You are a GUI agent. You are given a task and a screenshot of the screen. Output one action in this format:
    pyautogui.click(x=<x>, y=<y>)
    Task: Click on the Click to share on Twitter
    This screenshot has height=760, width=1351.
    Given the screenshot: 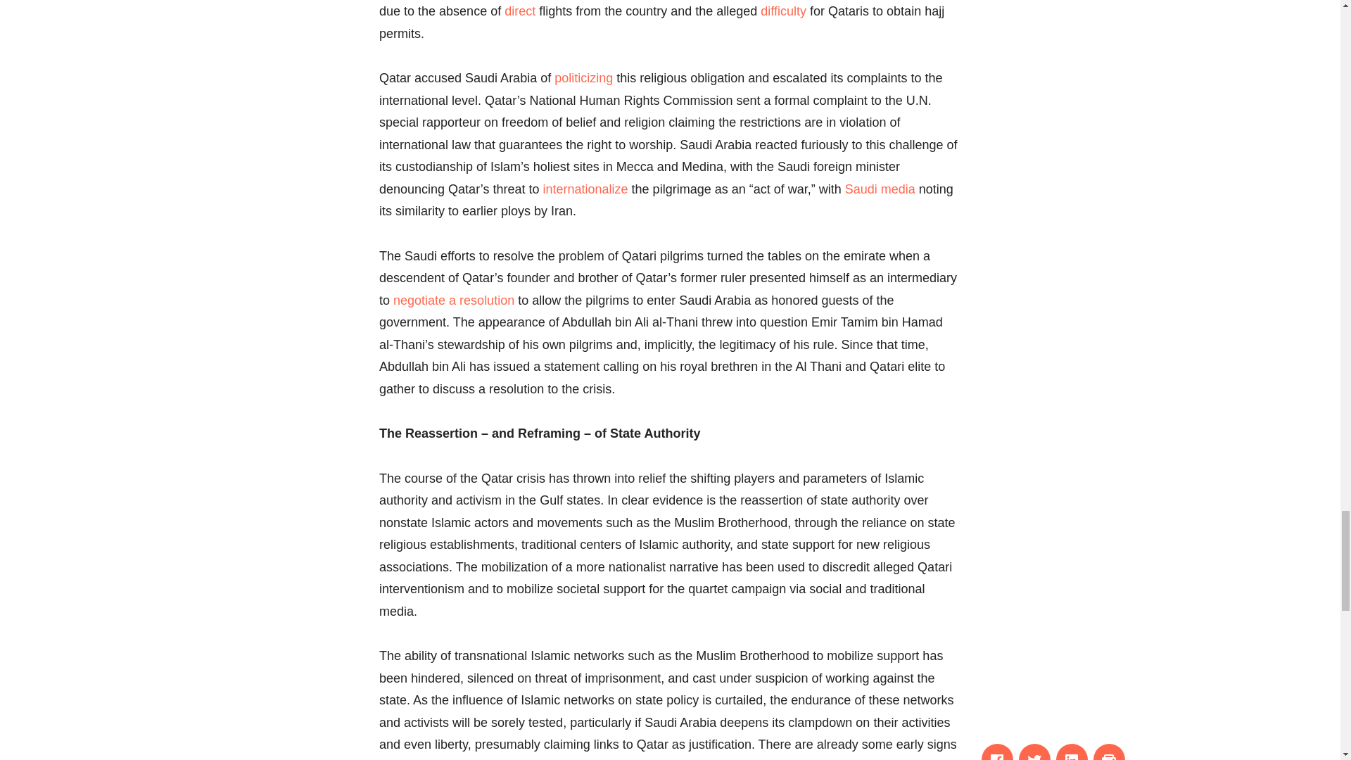 What is the action you would take?
    pyautogui.click(x=1034, y=752)
    